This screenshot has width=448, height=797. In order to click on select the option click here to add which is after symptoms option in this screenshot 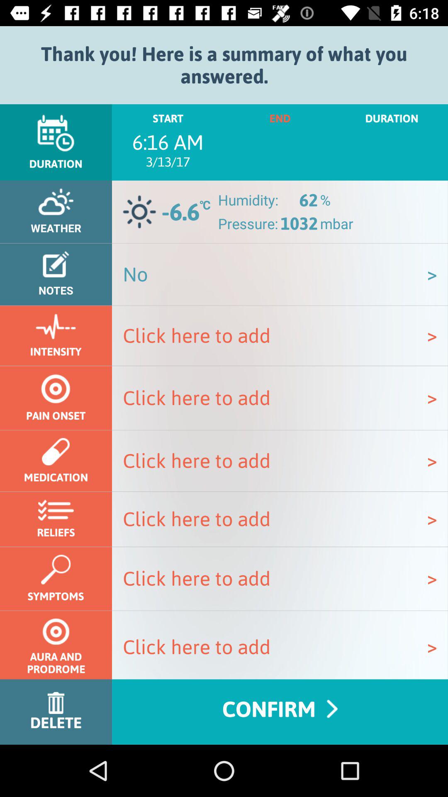, I will do `click(280, 579)`.